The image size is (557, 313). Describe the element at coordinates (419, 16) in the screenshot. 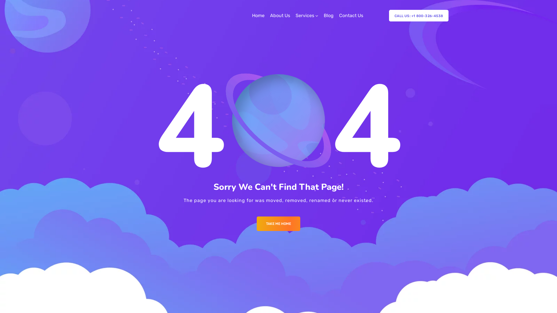

I see `CALL US: +1 800-326-4538` at that location.